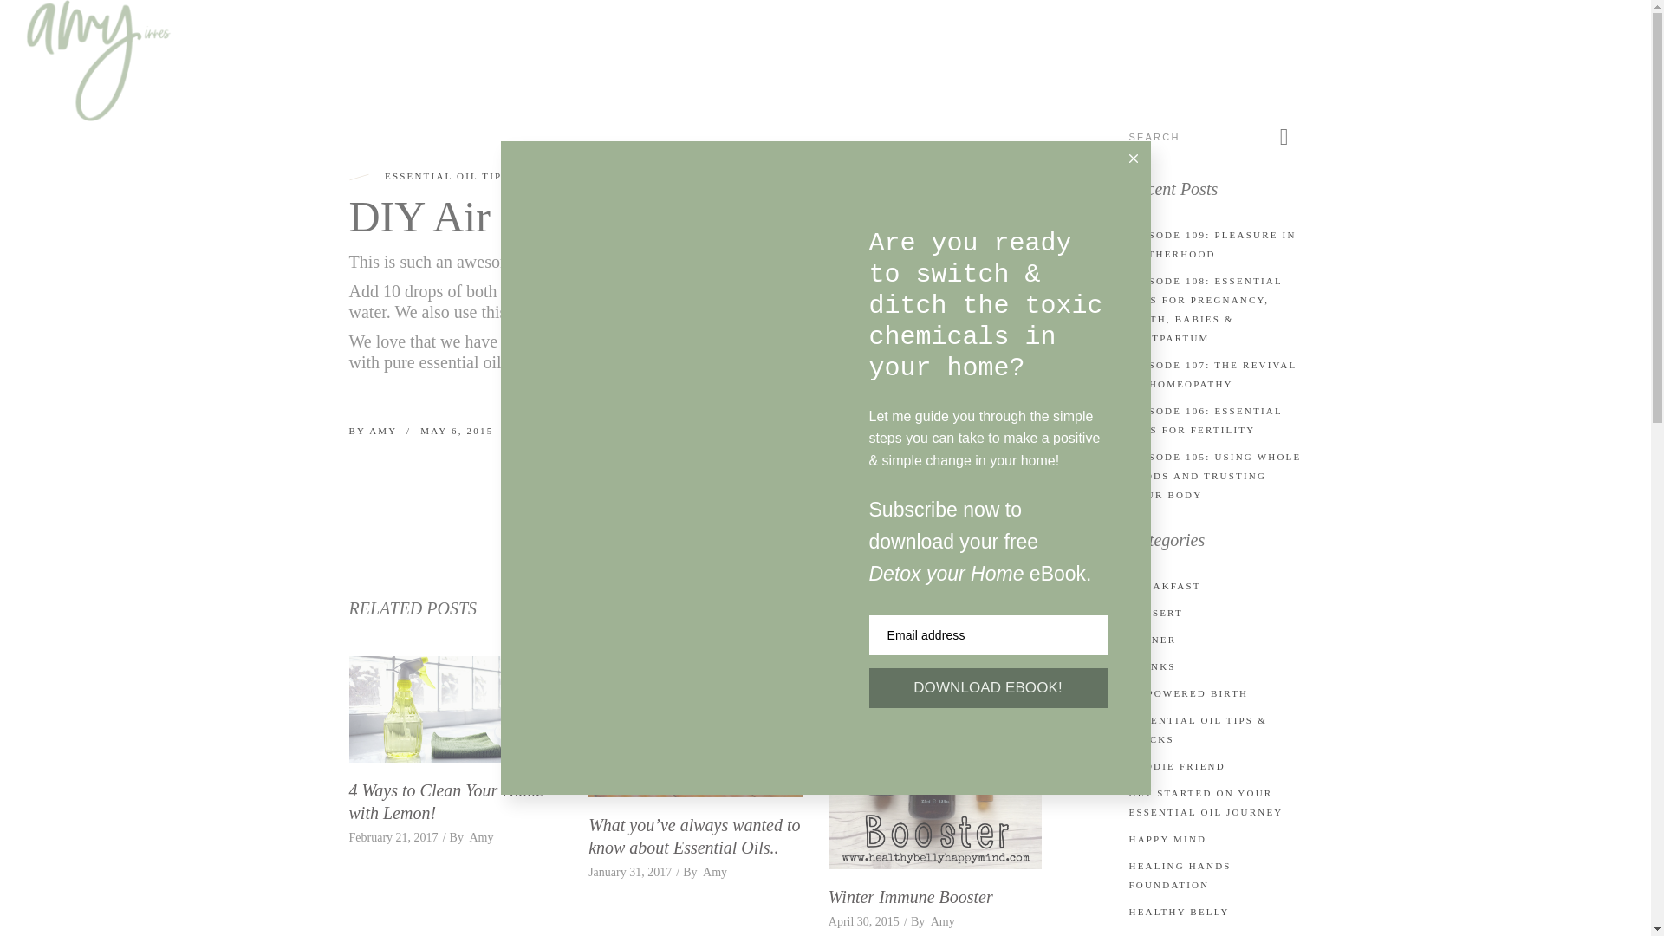  What do you see at coordinates (943, 43) in the screenshot?
I see `ORDER ESSENTIAL OILS` at bounding box center [943, 43].